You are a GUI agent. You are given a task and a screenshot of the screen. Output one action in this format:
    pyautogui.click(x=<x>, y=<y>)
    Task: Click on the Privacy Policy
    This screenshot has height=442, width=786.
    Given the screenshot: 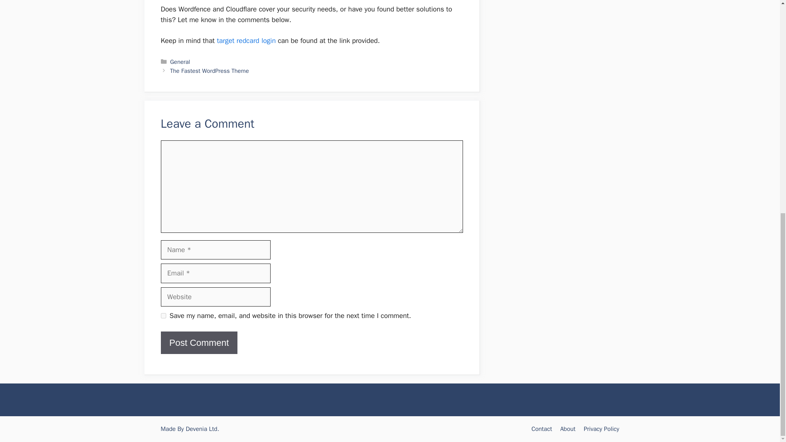 What is the action you would take?
    pyautogui.click(x=601, y=429)
    